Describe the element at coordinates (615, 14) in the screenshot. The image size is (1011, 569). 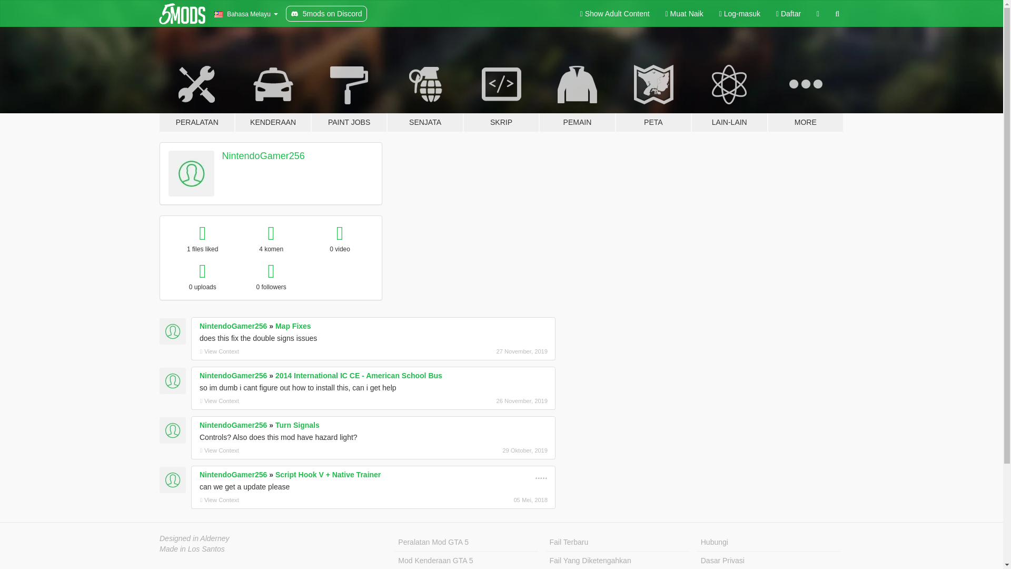
I see `Light mode` at that location.